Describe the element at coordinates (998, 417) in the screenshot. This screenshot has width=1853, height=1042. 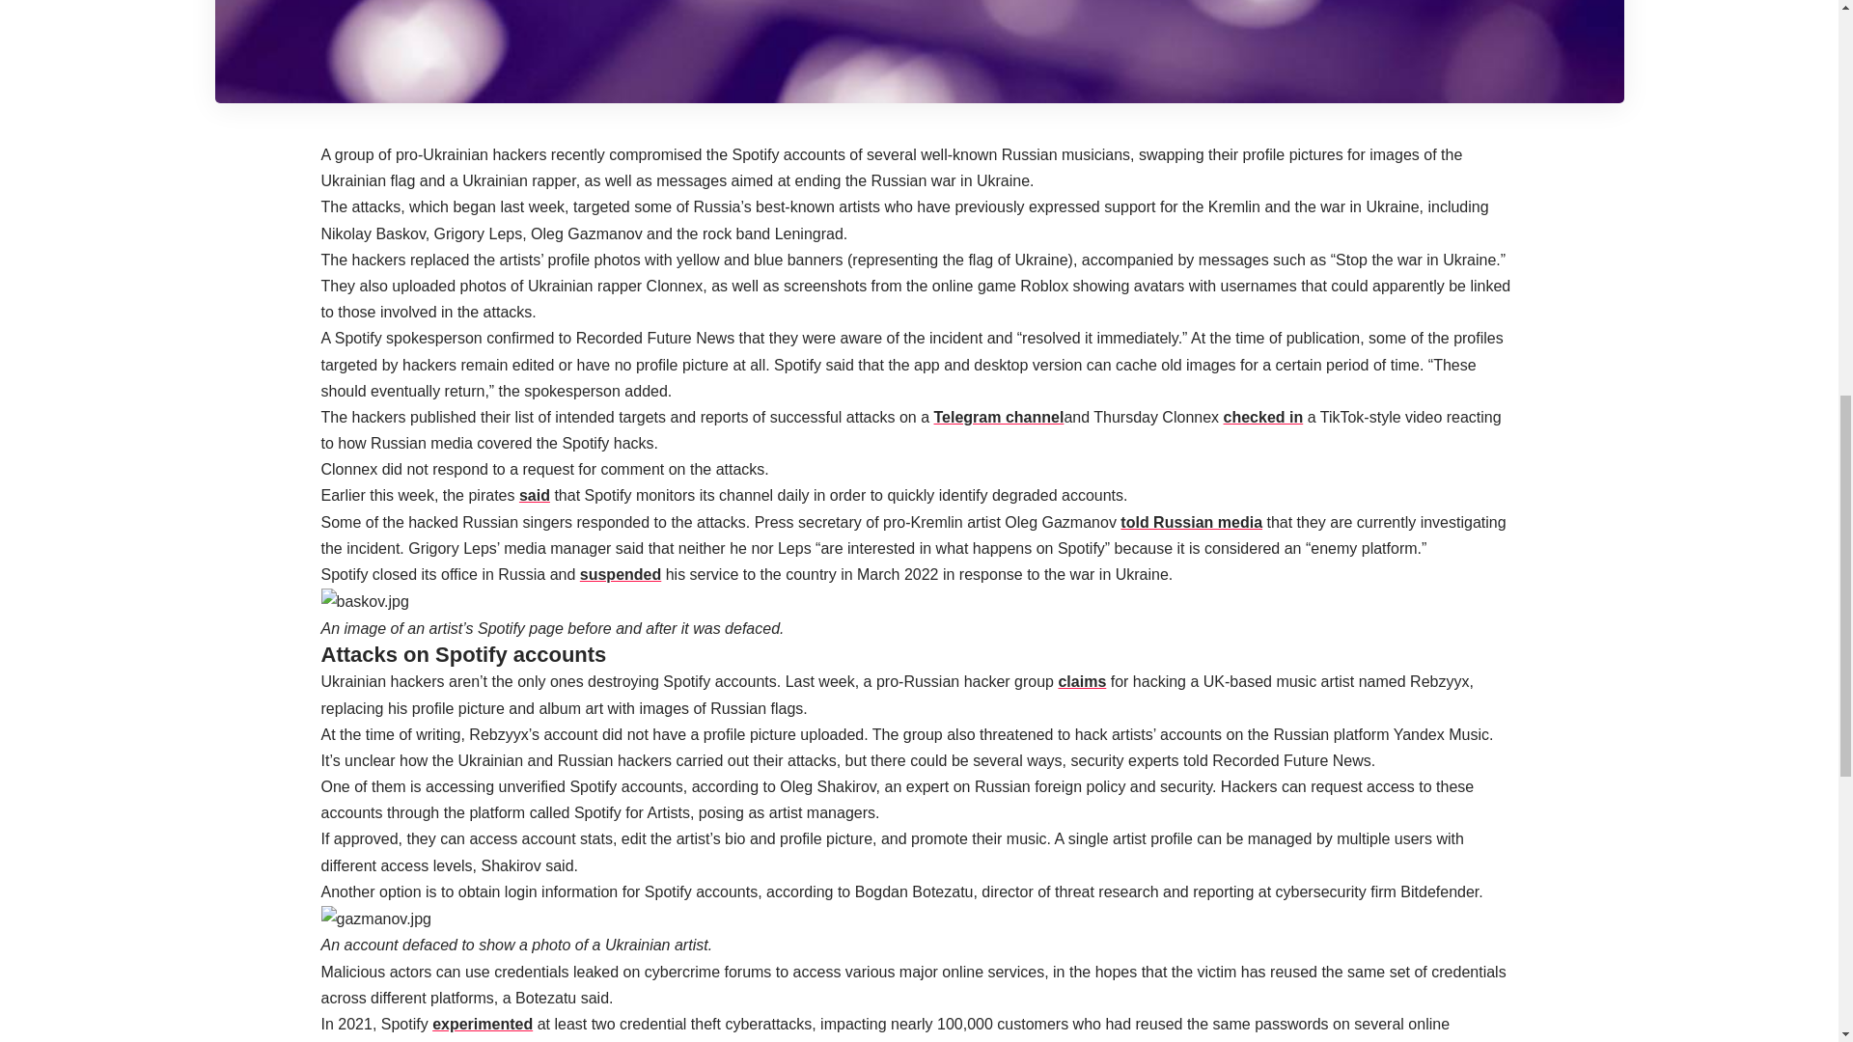
I see `Telegram channel` at that location.